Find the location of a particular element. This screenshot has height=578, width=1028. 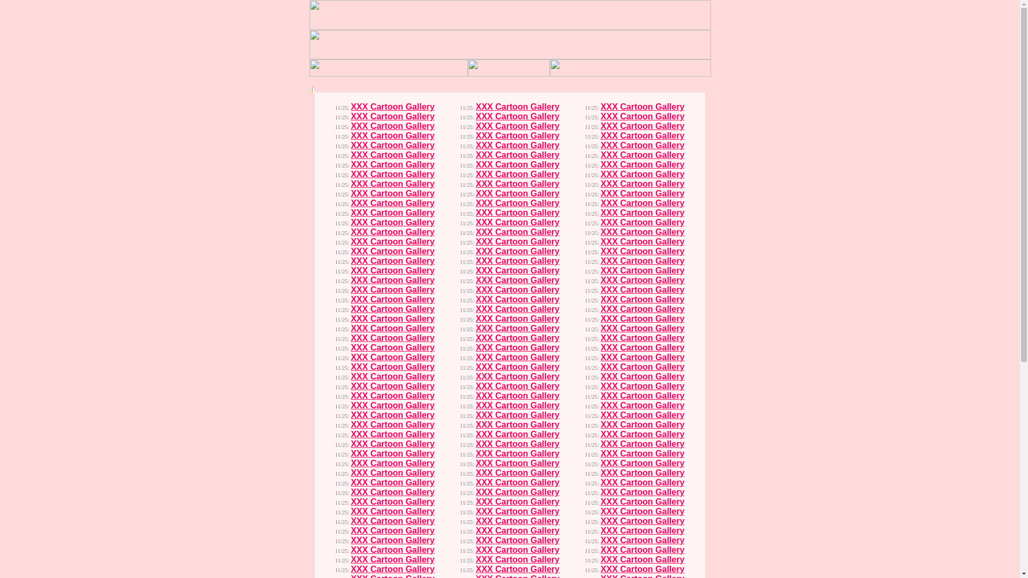

XXX Cartoon Gallery is located at coordinates (642, 136).